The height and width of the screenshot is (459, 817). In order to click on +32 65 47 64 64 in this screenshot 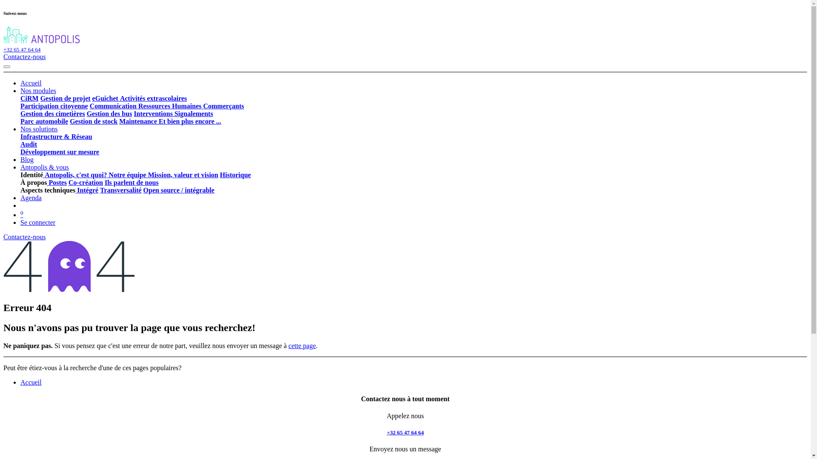, I will do `click(22, 49)`.